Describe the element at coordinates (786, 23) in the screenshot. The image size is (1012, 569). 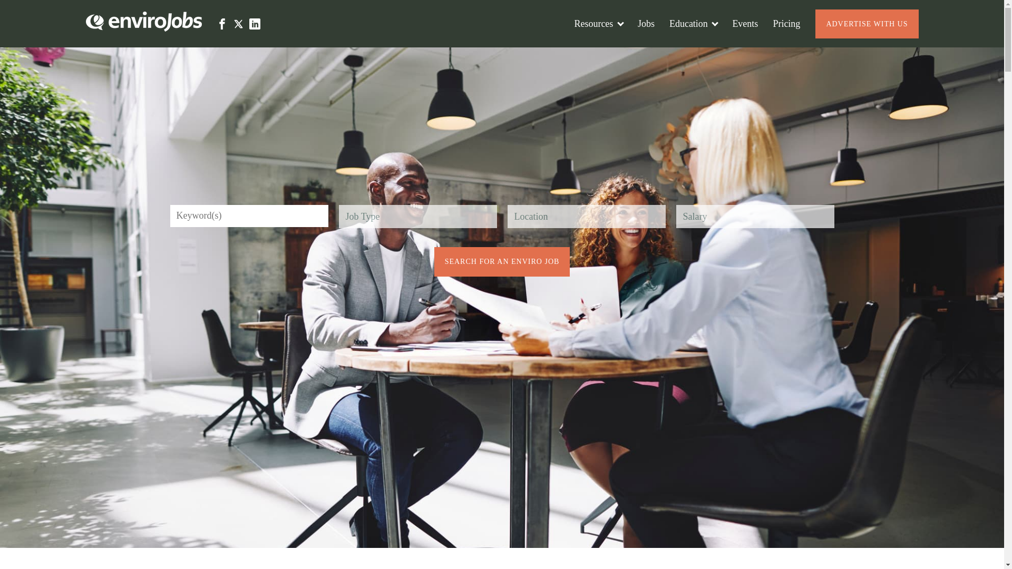
I see `Pricing` at that location.